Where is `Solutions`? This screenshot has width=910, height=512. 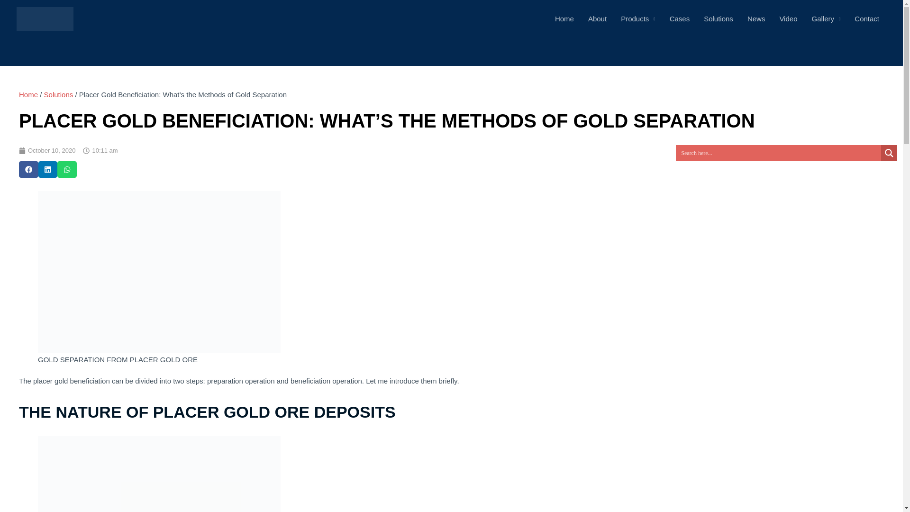 Solutions is located at coordinates (719, 19).